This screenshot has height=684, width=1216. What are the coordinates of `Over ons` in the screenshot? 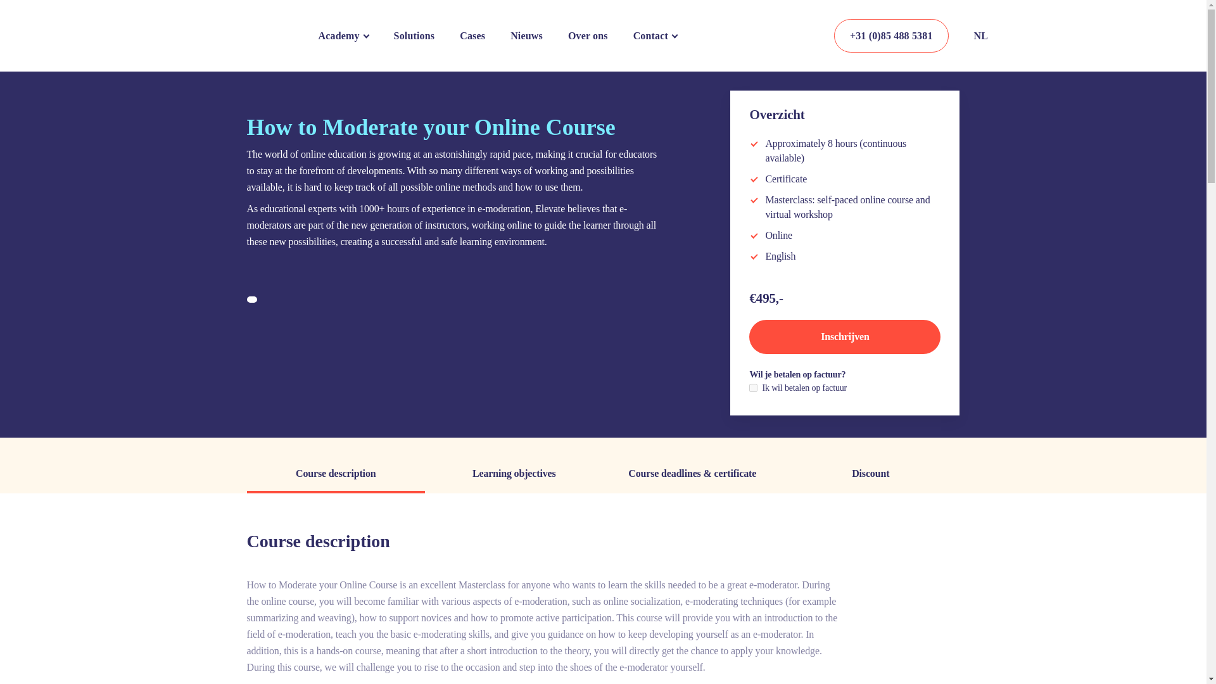 It's located at (588, 35).